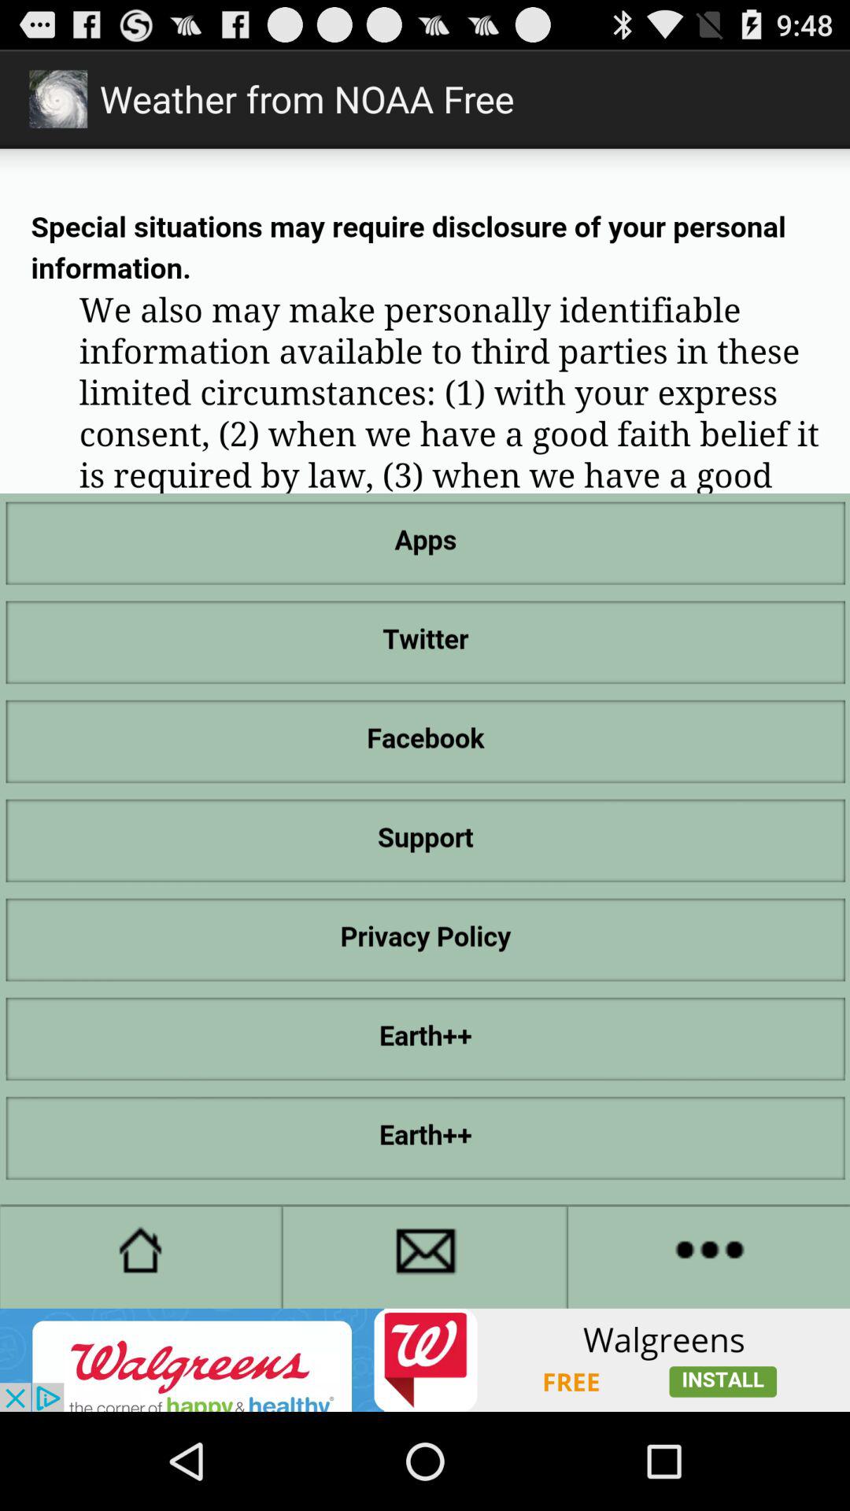 This screenshot has height=1511, width=850. What do you see at coordinates (425, 1360) in the screenshot?
I see `know about the advertisement` at bounding box center [425, 1360].